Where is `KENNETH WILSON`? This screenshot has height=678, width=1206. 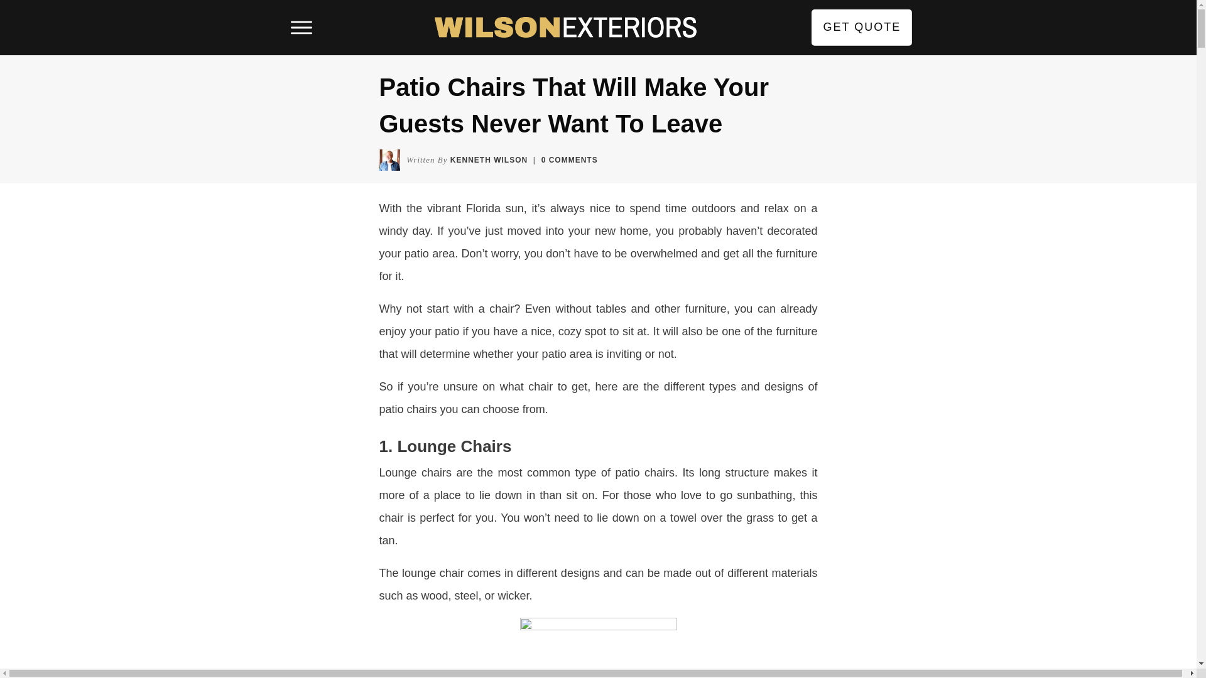
KENNETH WILSON is located at coordinates (489, 160).